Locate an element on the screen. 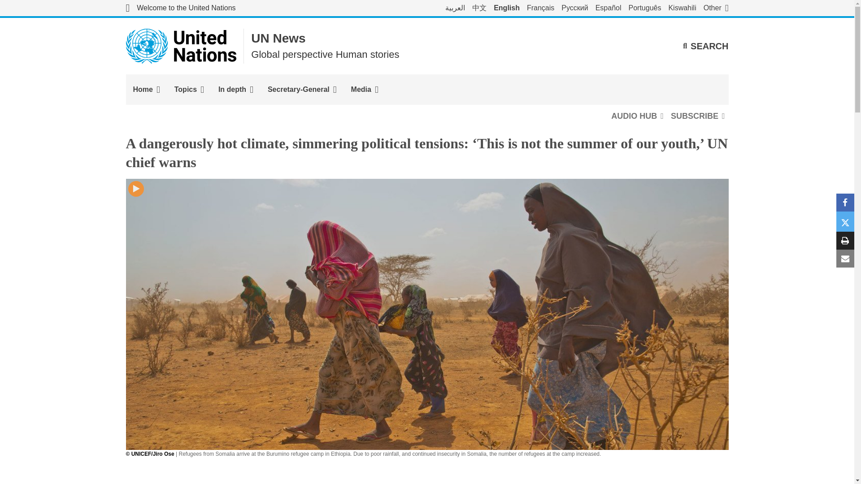  UN News is located at coordinates (278, 39).